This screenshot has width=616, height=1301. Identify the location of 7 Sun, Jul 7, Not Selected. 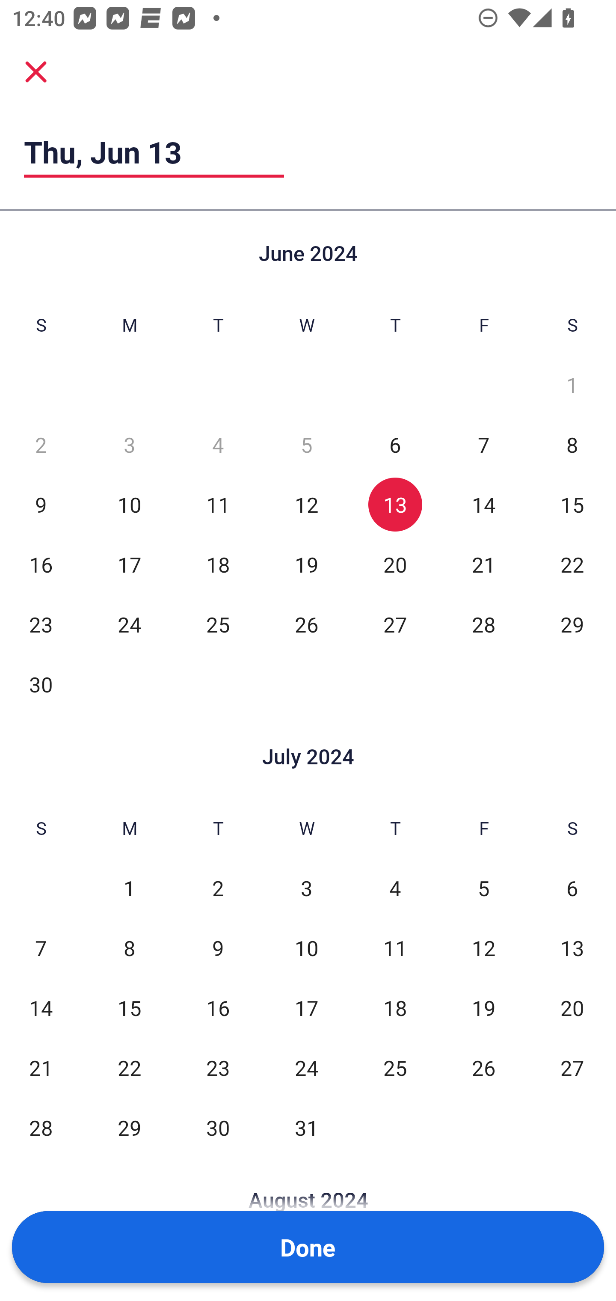
(41, 948).